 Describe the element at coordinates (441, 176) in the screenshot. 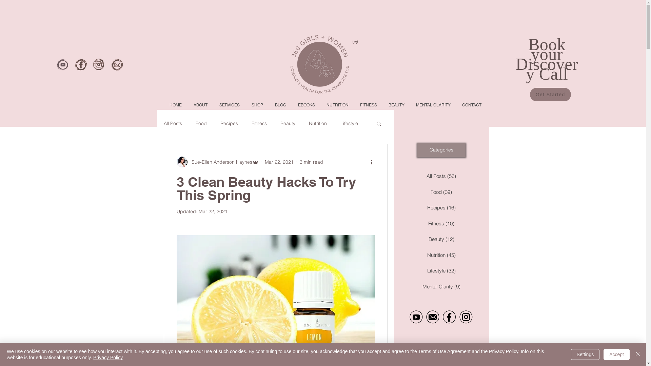

I see `All Posts (56)` at that location.